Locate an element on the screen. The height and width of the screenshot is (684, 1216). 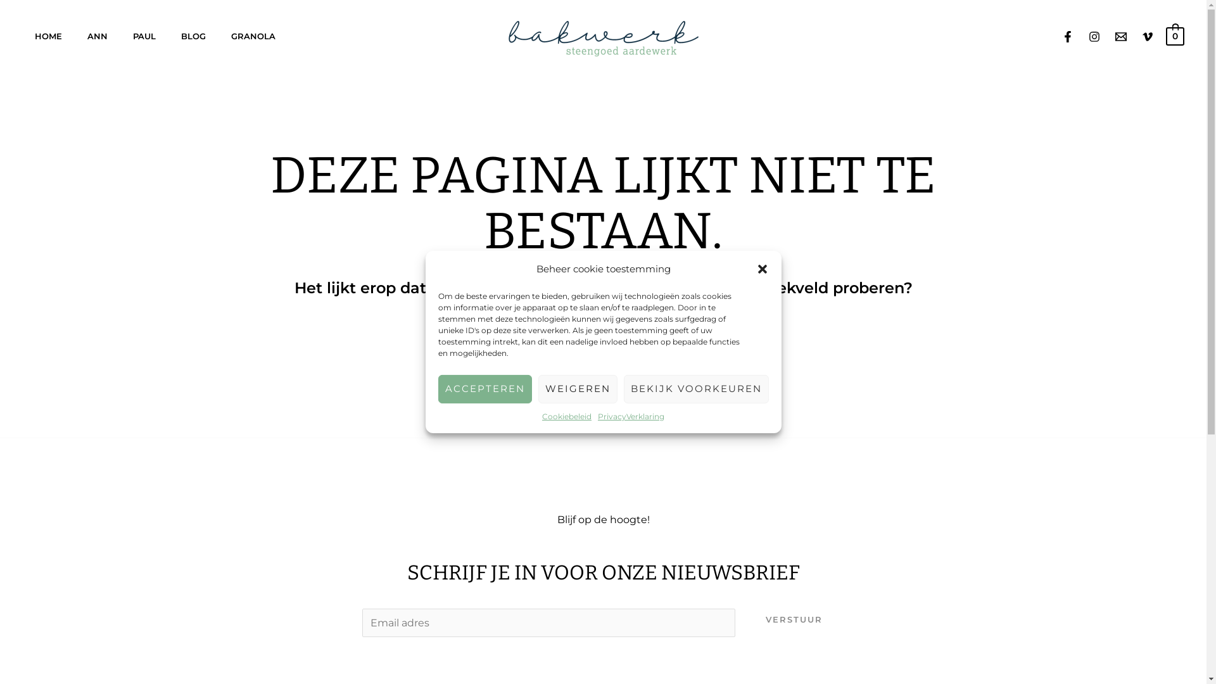
PAUL is located at coordinates (144, 36).